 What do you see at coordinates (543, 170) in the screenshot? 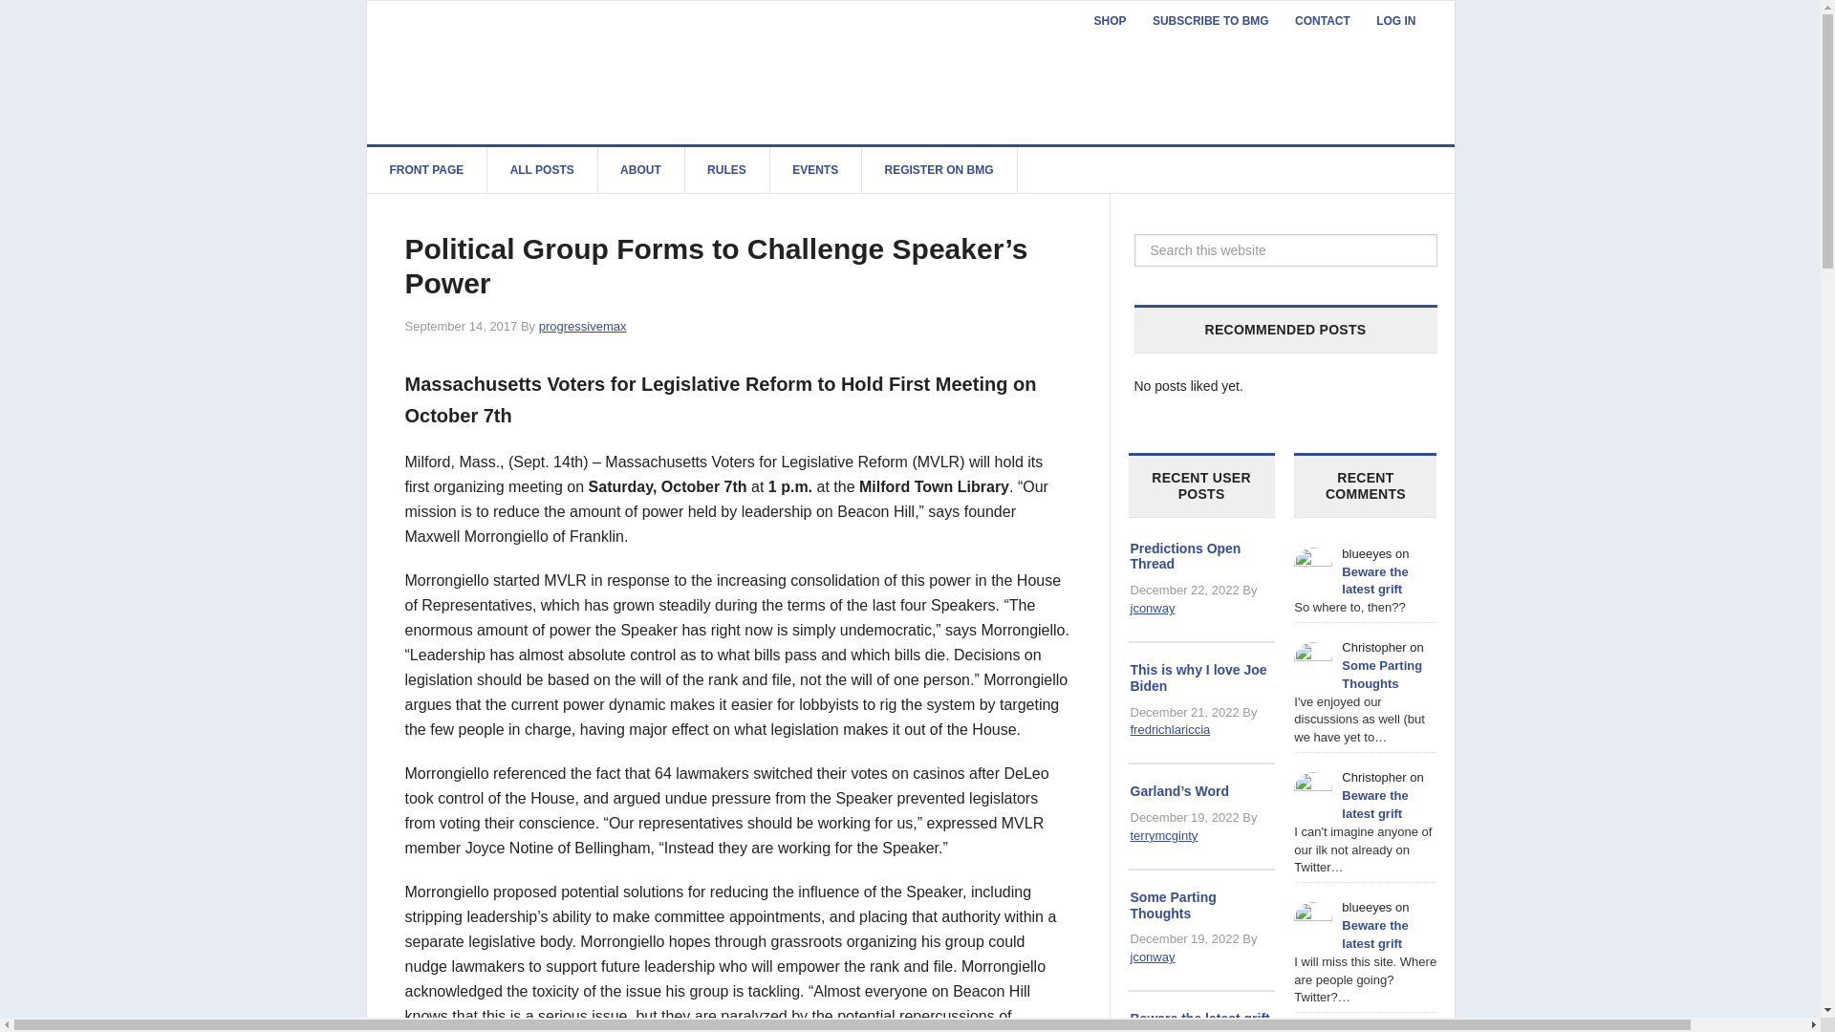
I see `ALL POSTS` at bounding box center [543, 170].